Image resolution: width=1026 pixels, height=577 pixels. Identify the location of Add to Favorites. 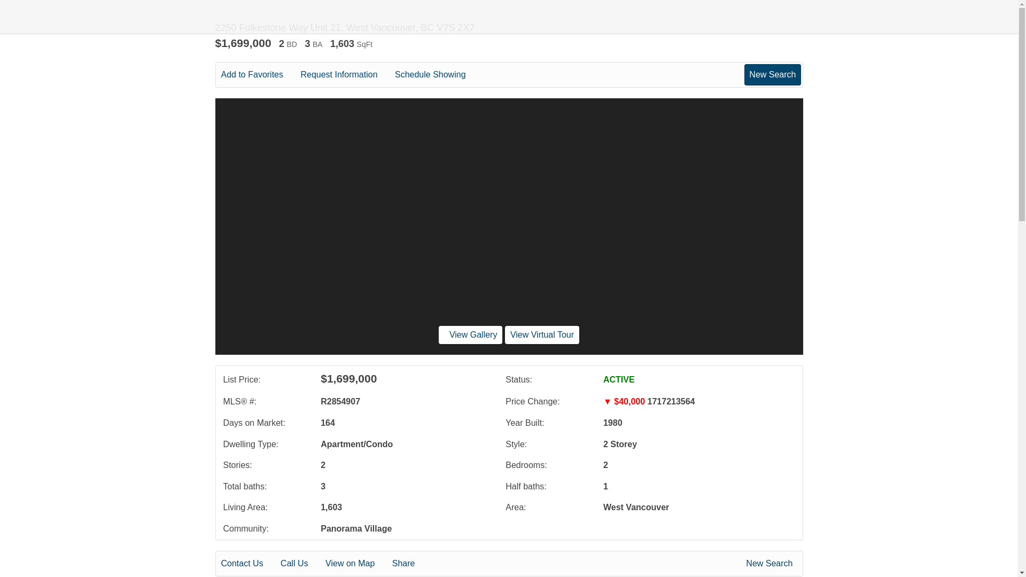
(260, 75).